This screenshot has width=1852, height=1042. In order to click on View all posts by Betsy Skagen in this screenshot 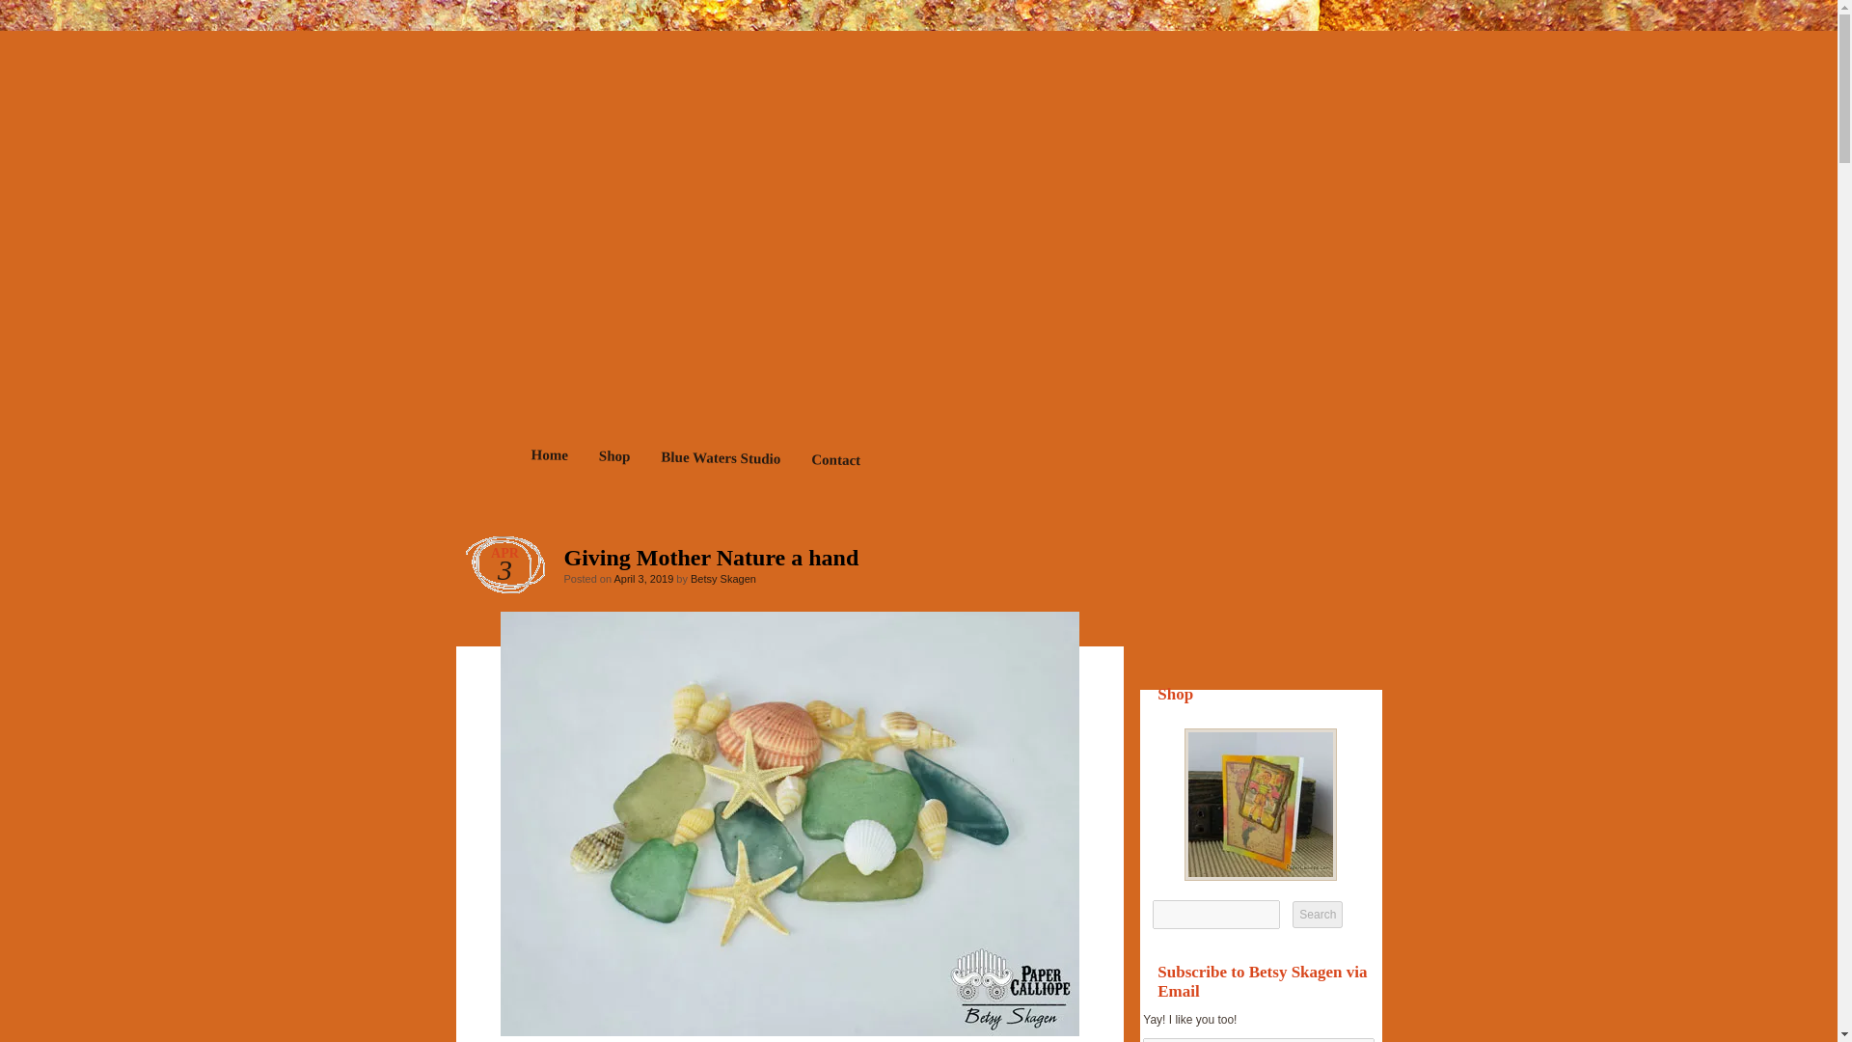, I will do `click(723, 579)`.